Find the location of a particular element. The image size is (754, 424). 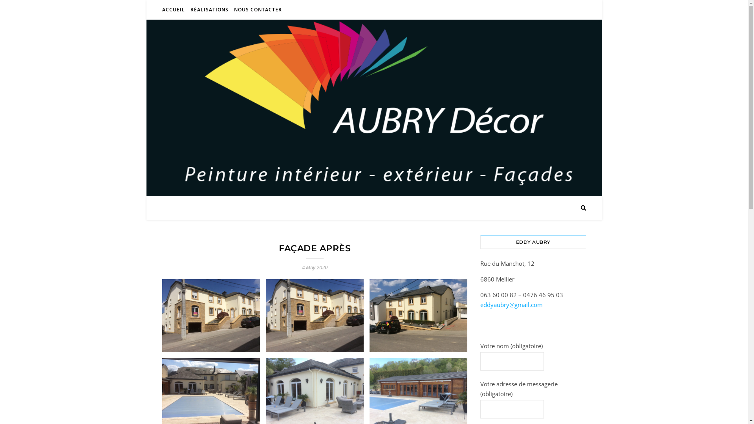

eddyaubry@gmail.com is located at coordinates (511, 305).